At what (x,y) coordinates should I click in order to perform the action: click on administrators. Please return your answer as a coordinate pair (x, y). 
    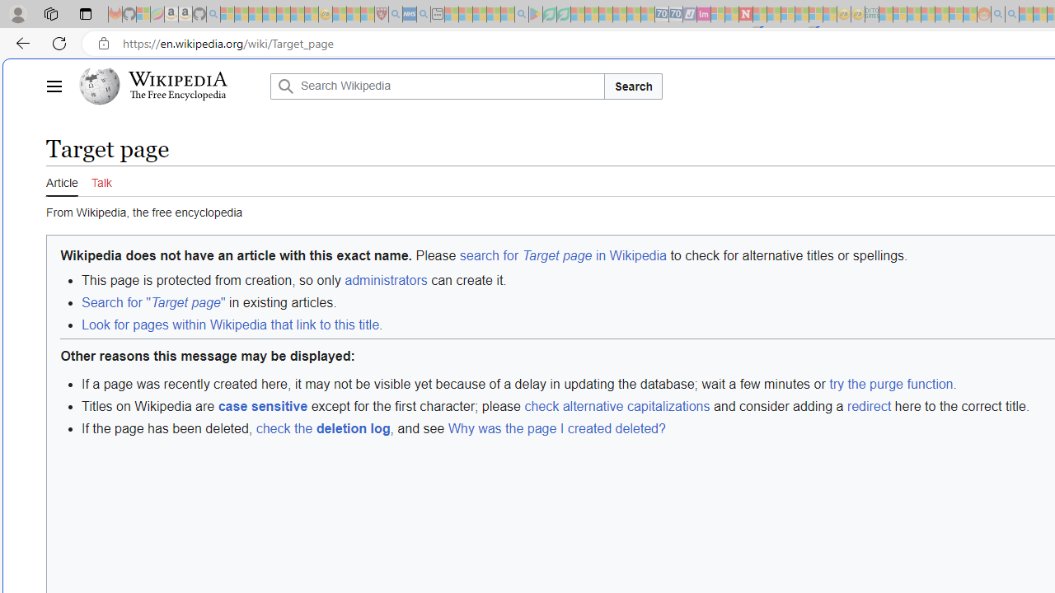
    Looking at the image, I should click on (386, 280).